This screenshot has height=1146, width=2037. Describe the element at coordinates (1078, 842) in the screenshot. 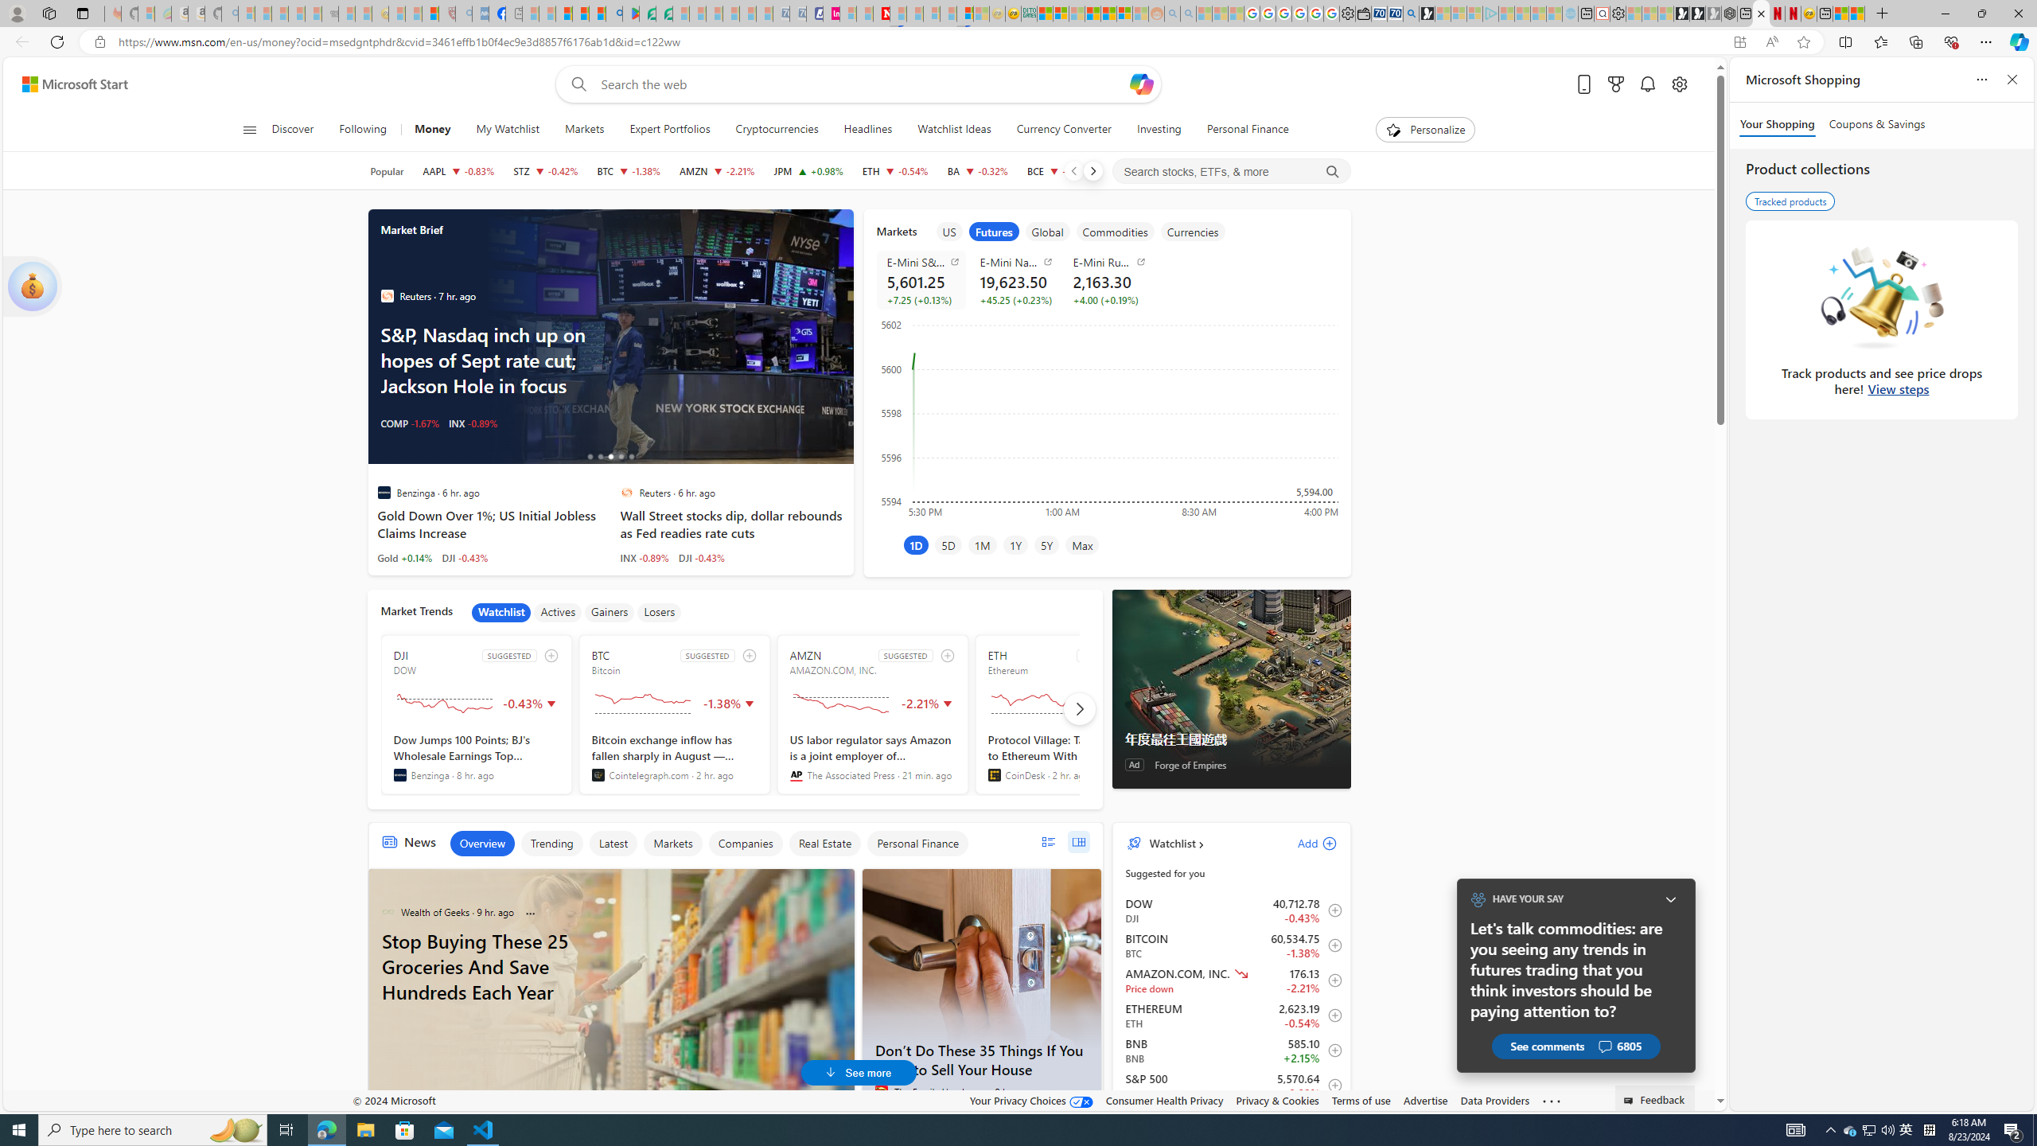

I see `grid layout` at that location.